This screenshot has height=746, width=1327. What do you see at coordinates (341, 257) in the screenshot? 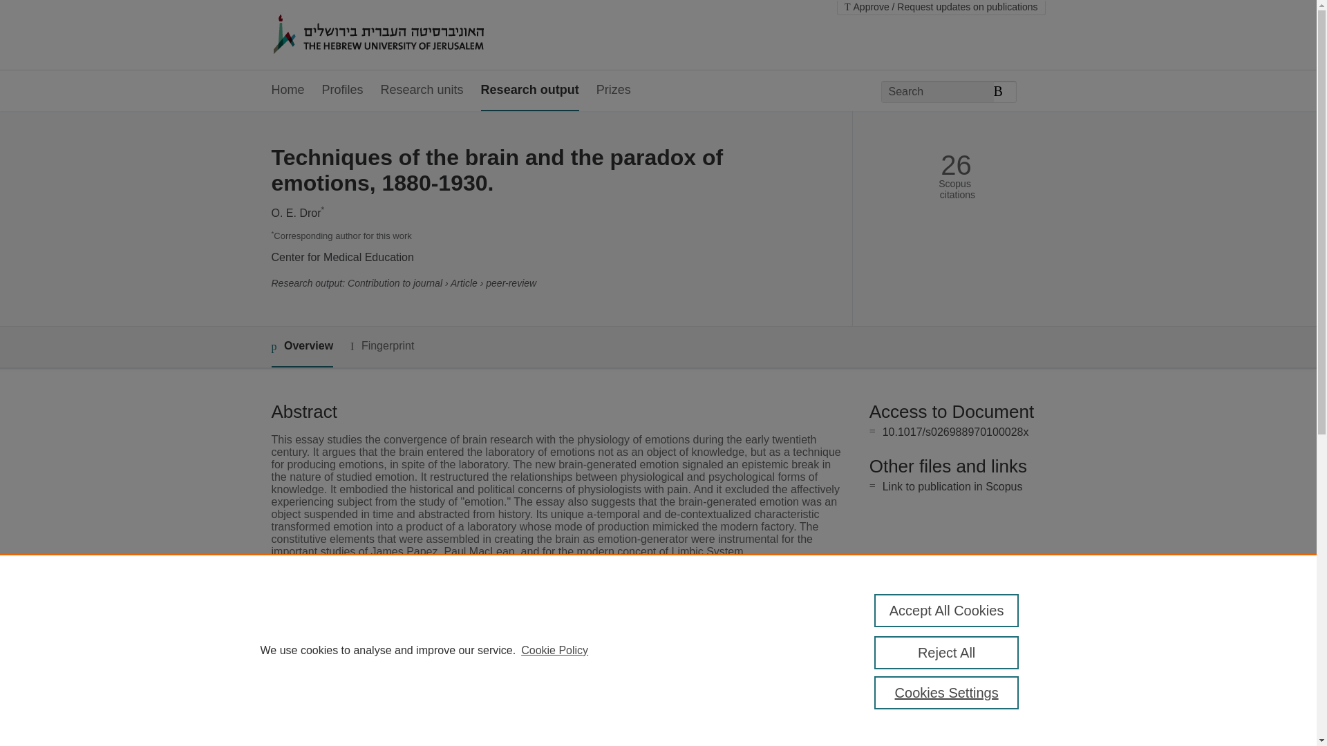
I see `Center for Medical Education` at bounding box center [341, 257].